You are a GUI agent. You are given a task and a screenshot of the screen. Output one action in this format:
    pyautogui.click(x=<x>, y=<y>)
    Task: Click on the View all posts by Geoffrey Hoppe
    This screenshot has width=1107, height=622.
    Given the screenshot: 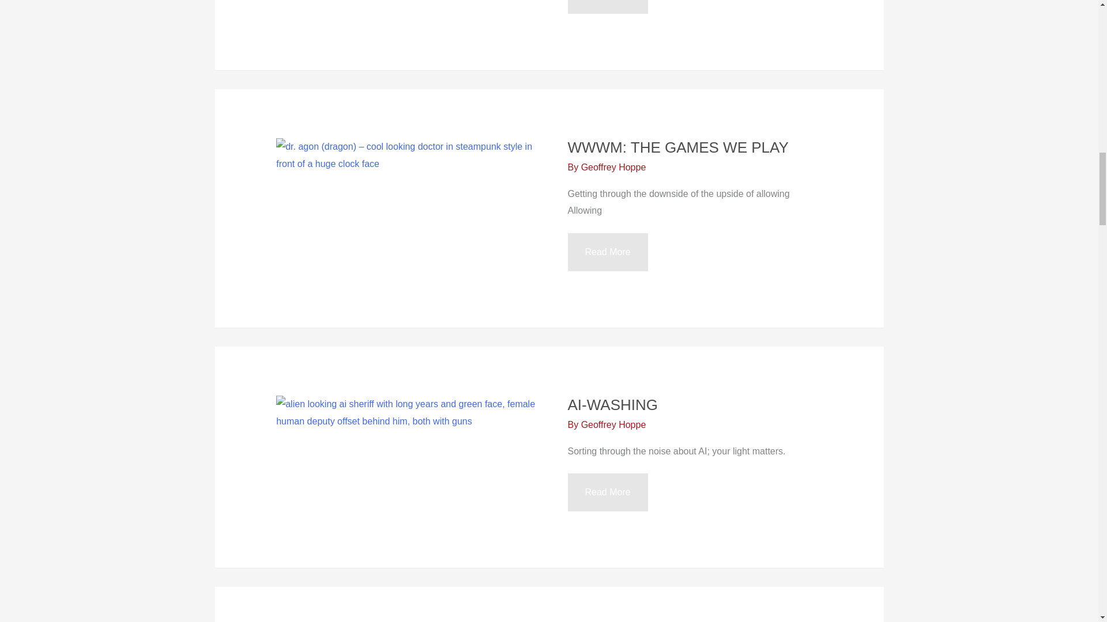 What is the action you would take?
    pyautogui.click(x=613, y=425)
    